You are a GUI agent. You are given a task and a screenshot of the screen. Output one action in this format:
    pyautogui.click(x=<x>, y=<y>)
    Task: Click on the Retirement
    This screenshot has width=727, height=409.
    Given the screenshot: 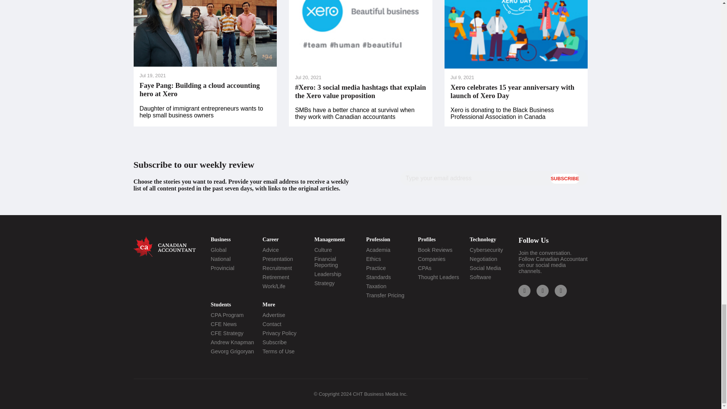 What is the action you would take?
    pyautogui.click(x=276, y=277)
    